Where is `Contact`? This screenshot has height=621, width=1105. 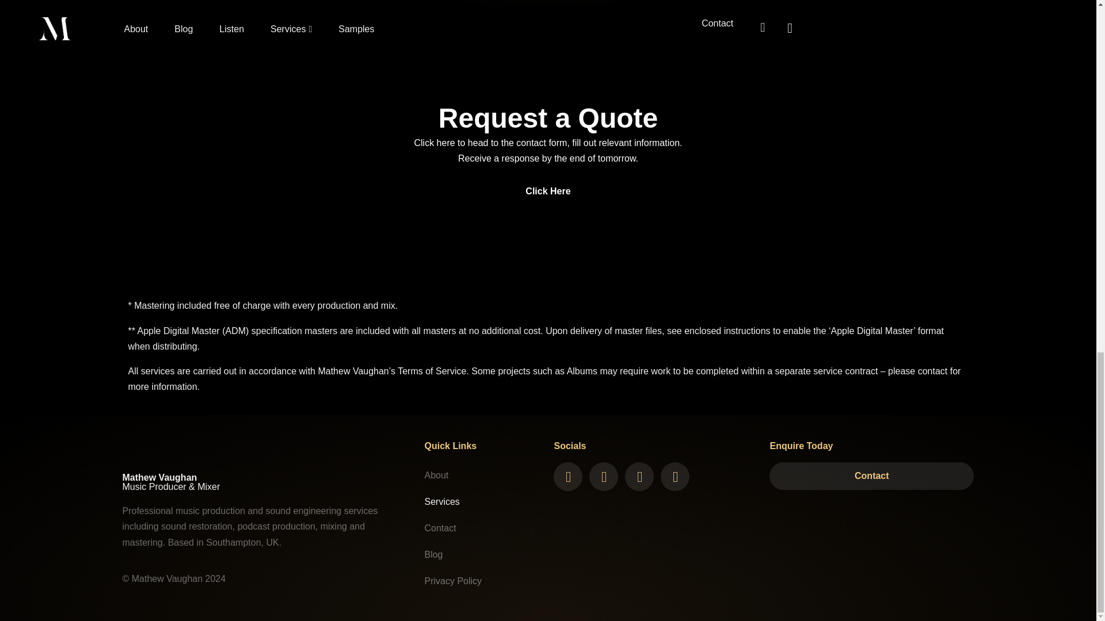 Contact is located at coordinates (483, 528).